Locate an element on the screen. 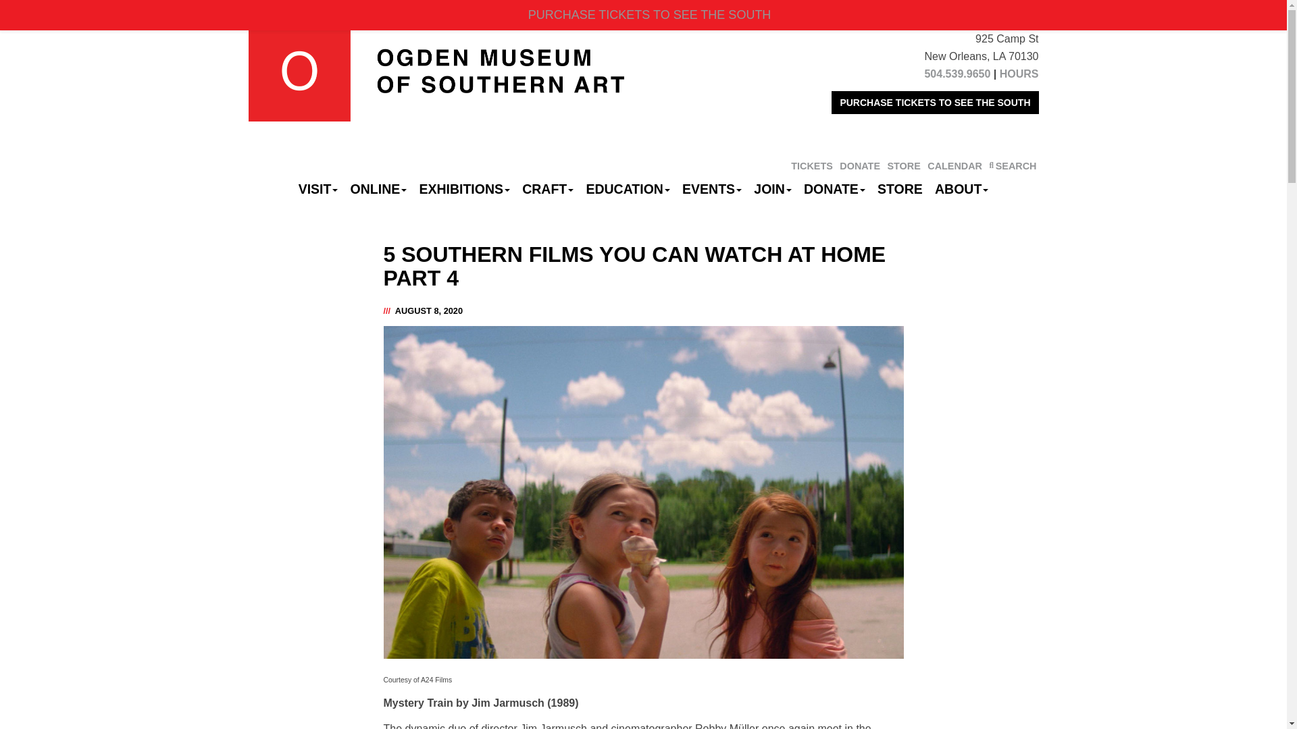 This screenshot has width=1297, height=729. CALENDAR is located at coordinates (954, 165).